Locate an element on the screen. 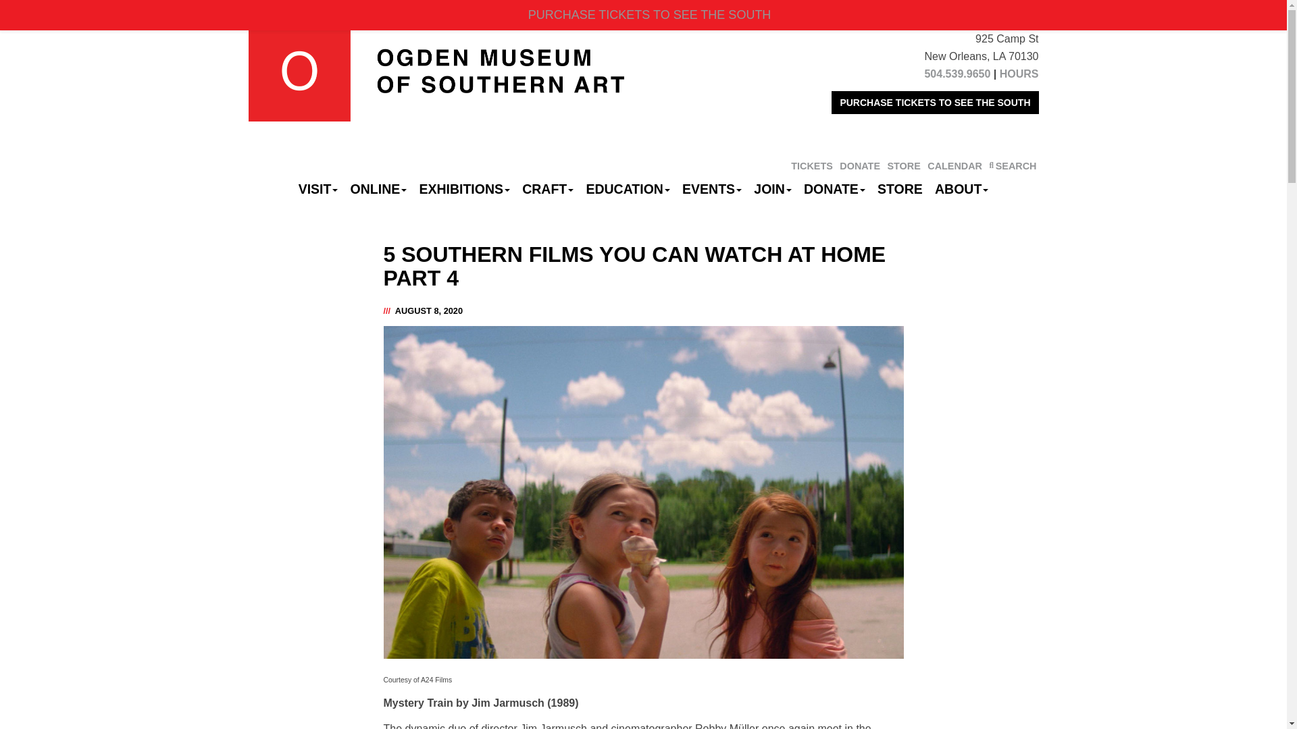 This screenshot has width=1297, height=729. CALENDAR is located at coordinates (954, 165).